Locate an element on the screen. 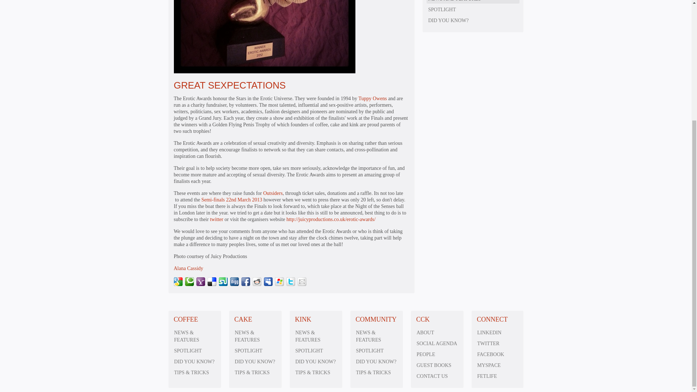  Recommend this Page is located at coordinates (302, 282).